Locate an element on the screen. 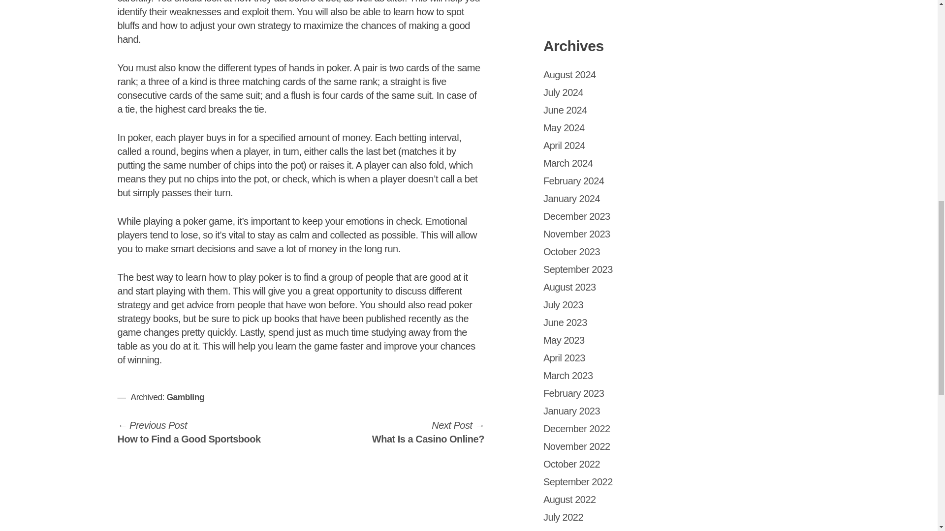  May 2024 is located at coordinates (564, 128).